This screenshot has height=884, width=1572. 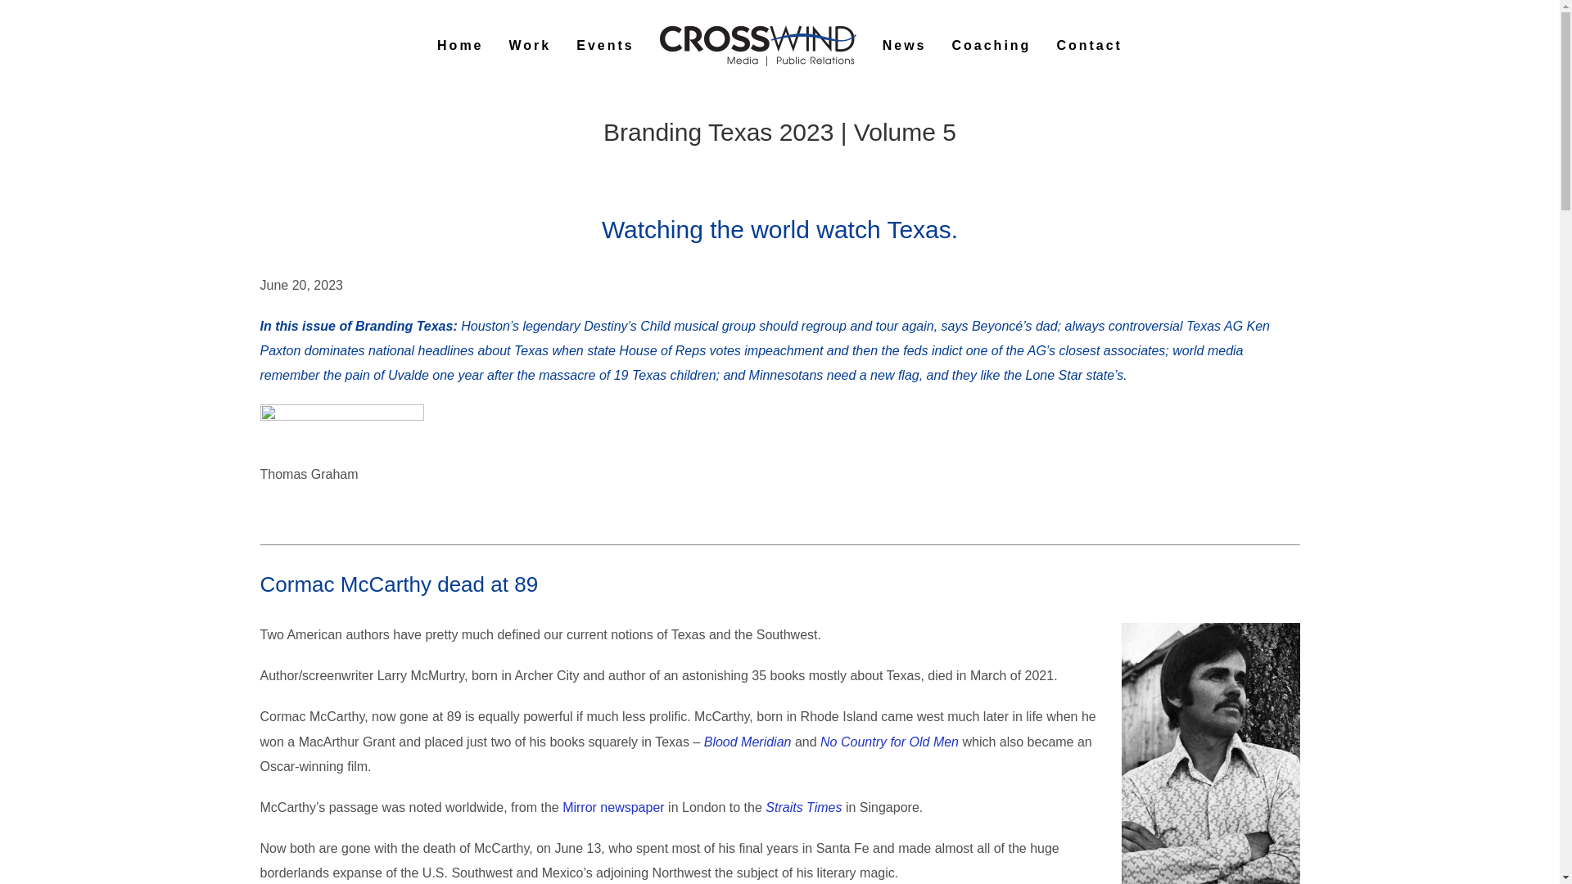 I want to click on Coaching, so click(x=991, y=46).